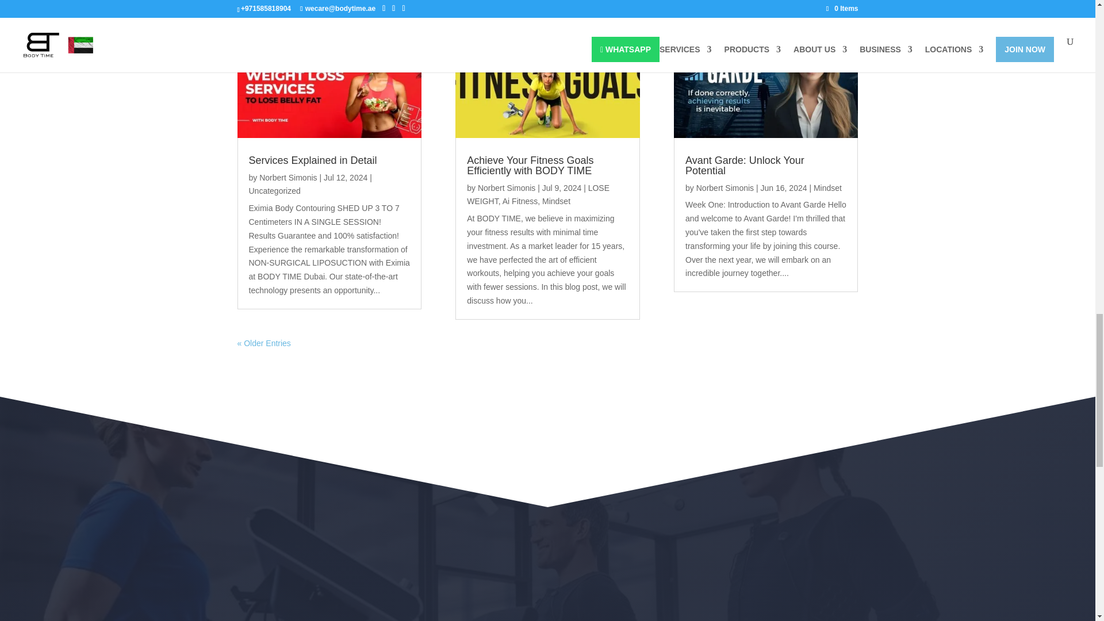  What do you see at coordinates (288, 178) in the screenshot?
I see `Posts by Norbert Simonis` at bounding box center [288, 178].